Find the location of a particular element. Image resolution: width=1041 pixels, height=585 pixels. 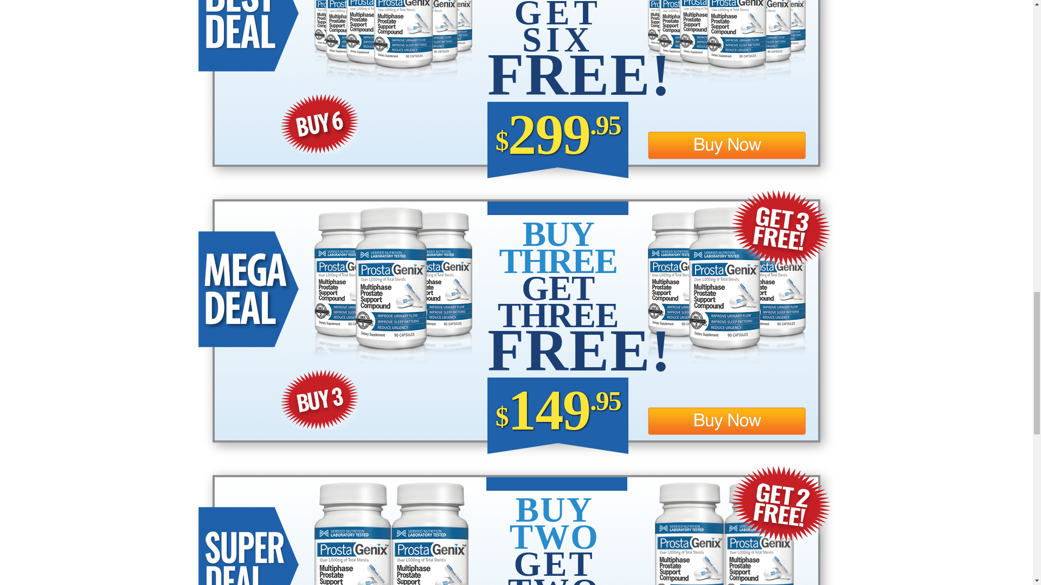

get 3 free is located at coordinates (781, 229).